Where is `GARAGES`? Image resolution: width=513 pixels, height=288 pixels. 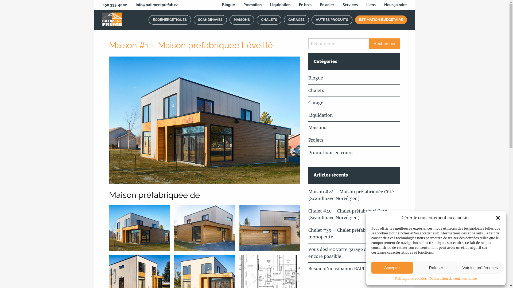 GARAGES is located at coordinates (296, 20).